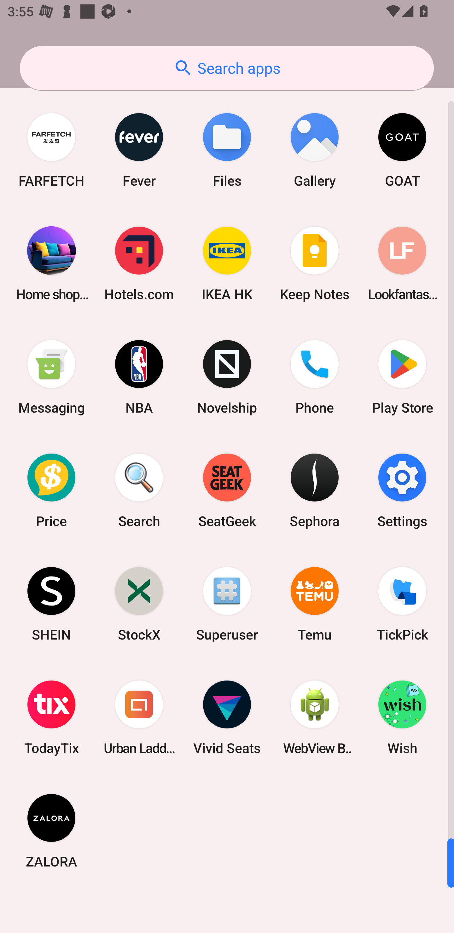  I want to click on Keep Notes, so click(315, 264).